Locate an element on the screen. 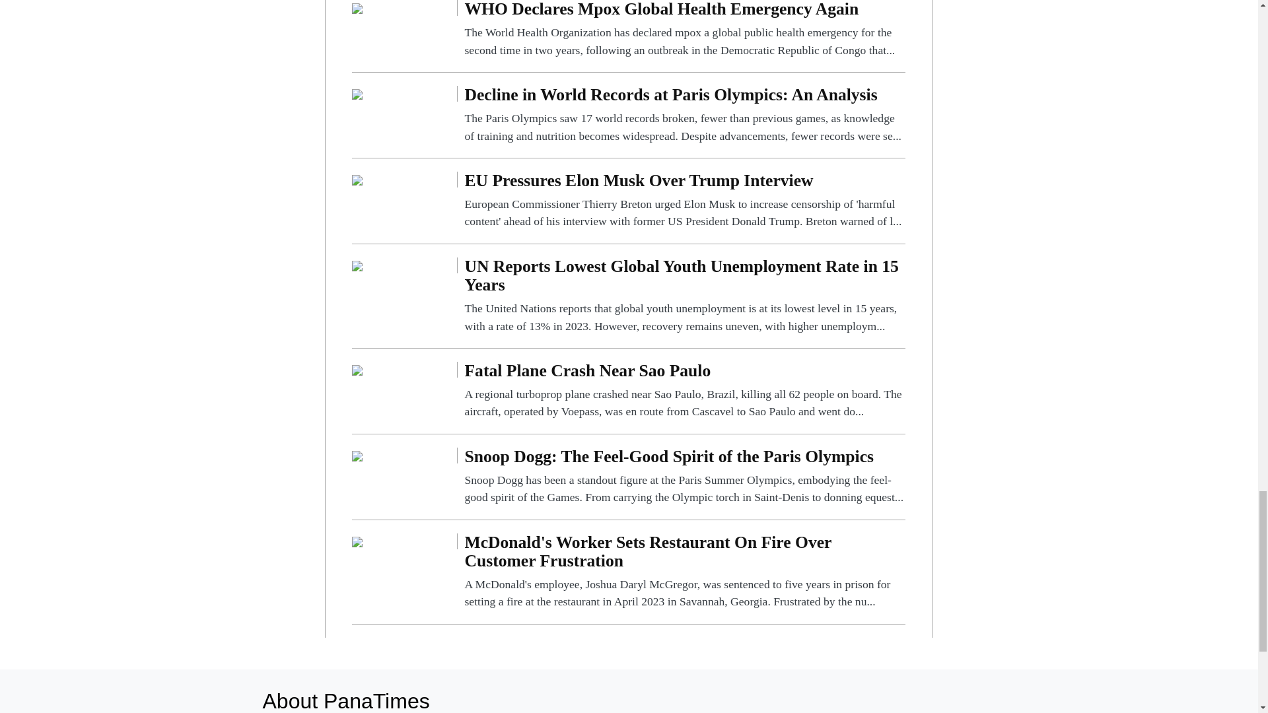 This screenshot has width=1268, height=713. Fatal Plane Crash Near Sao Paulo is located at coordinates (684, 391).